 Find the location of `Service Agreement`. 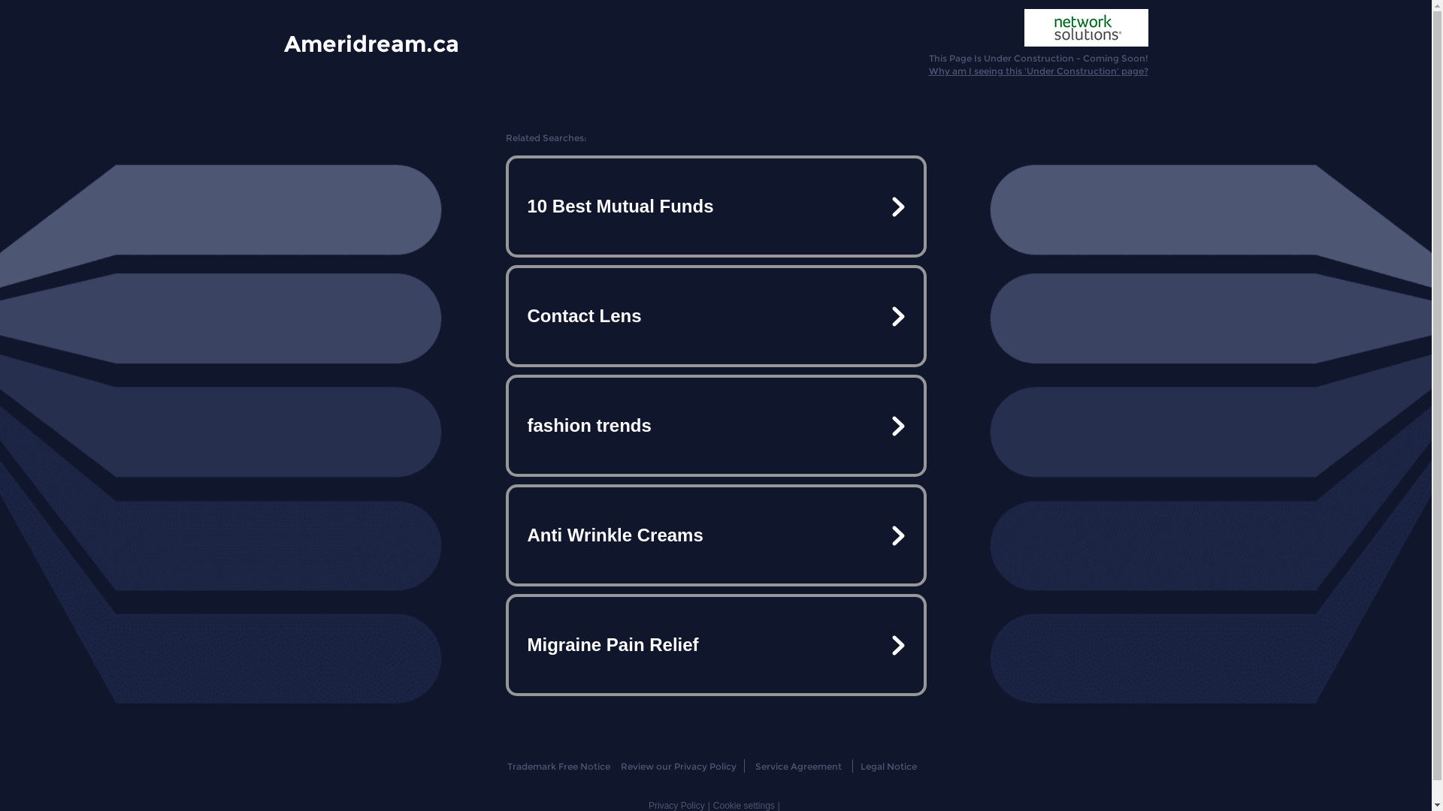

Service Agreement is located at coordinates (798, 766).